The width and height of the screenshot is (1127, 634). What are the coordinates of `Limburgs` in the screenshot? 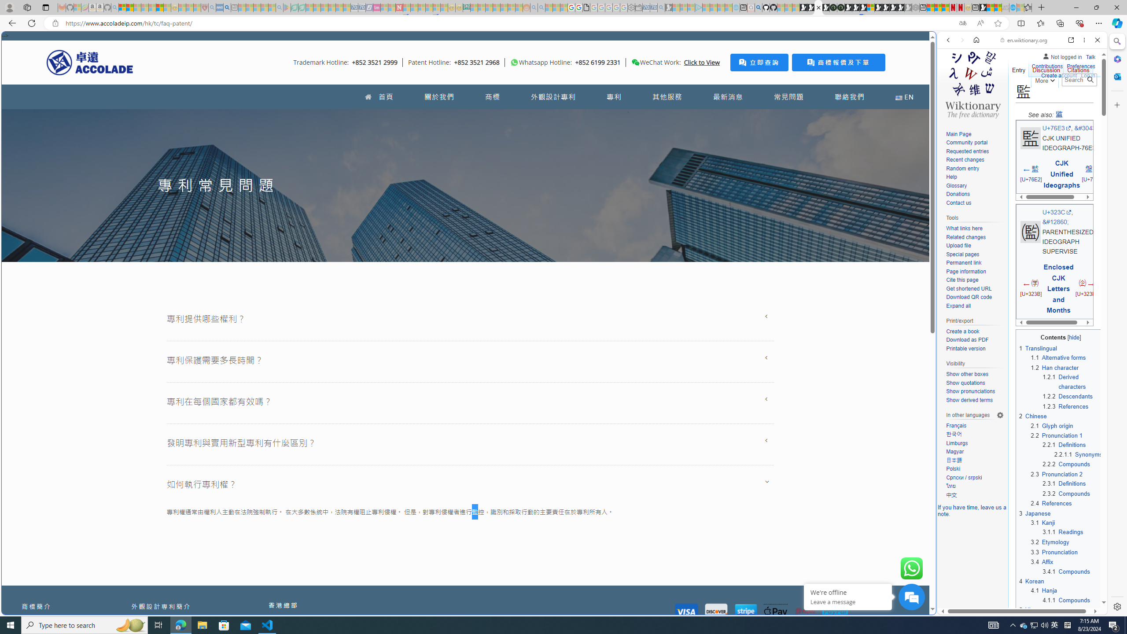 It's located at (975, 443).